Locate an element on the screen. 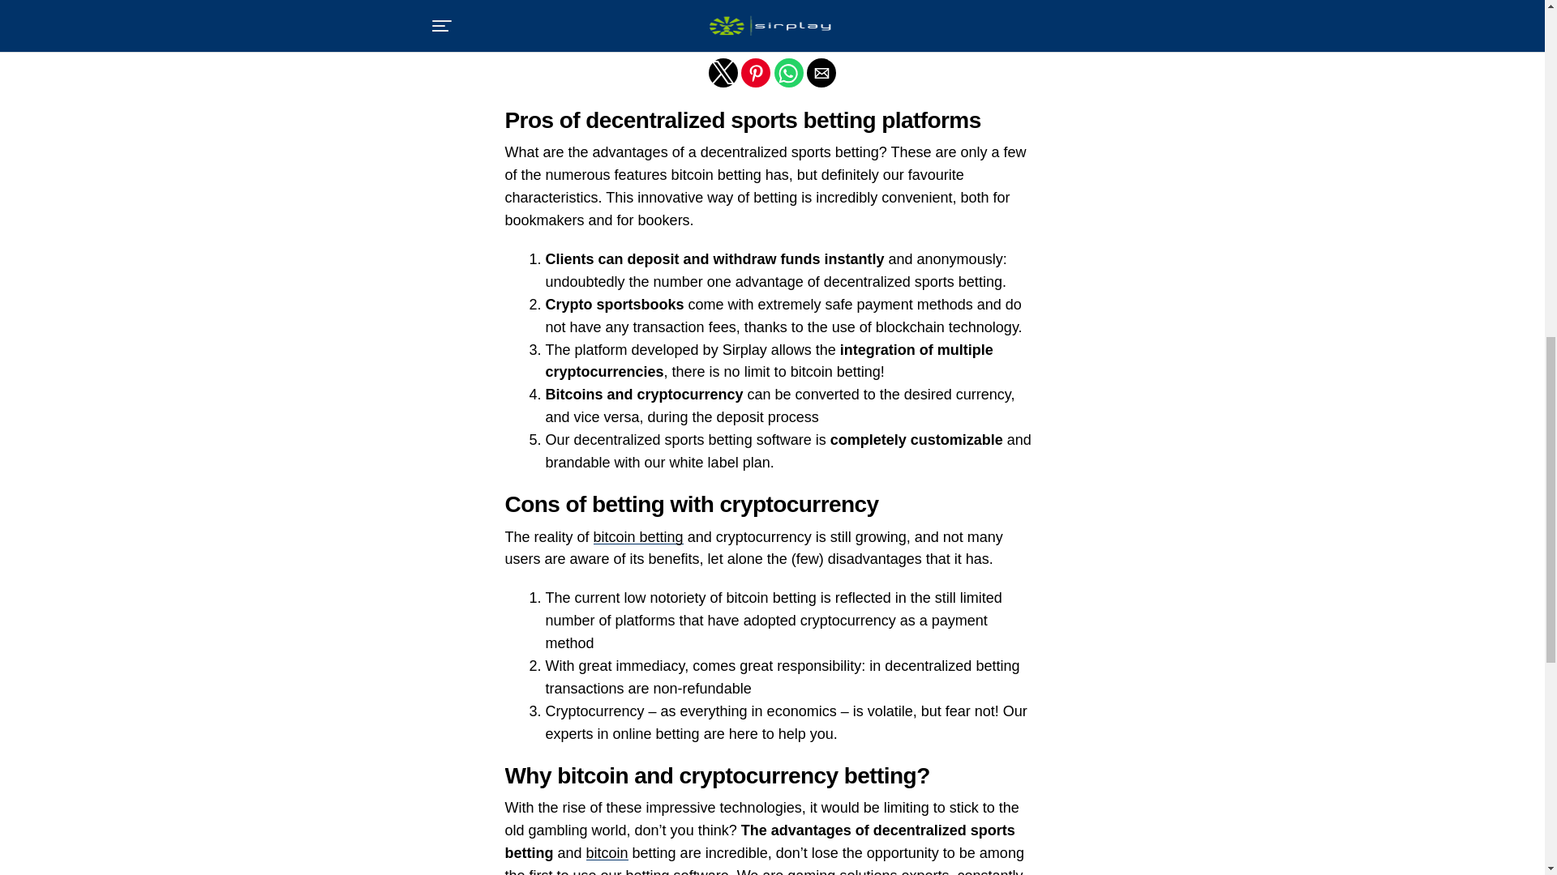 This screenshot has height=875, width=1557. bitcoin is located at coordinates (607, 852).